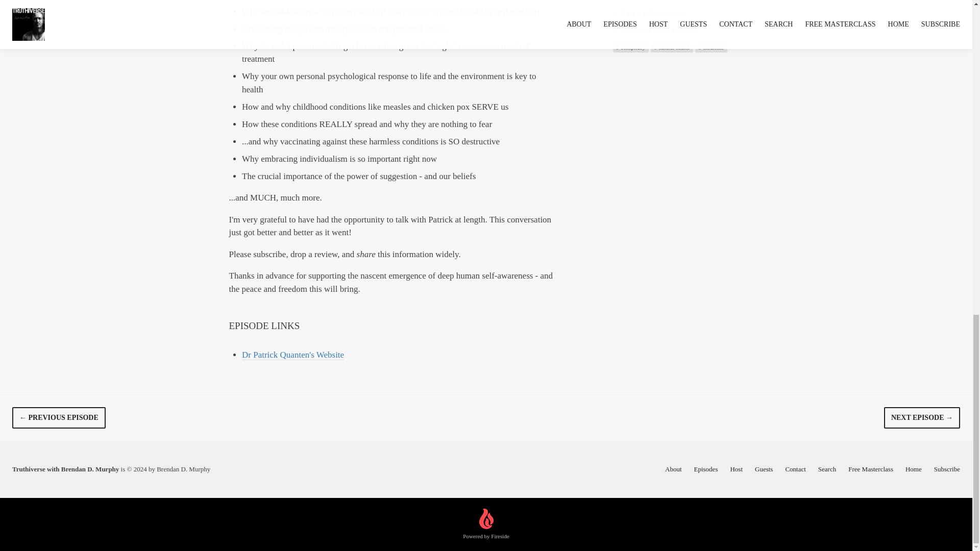 The width and height of the screenshot is (980, 551). I want to click on About, so click(674, 468).